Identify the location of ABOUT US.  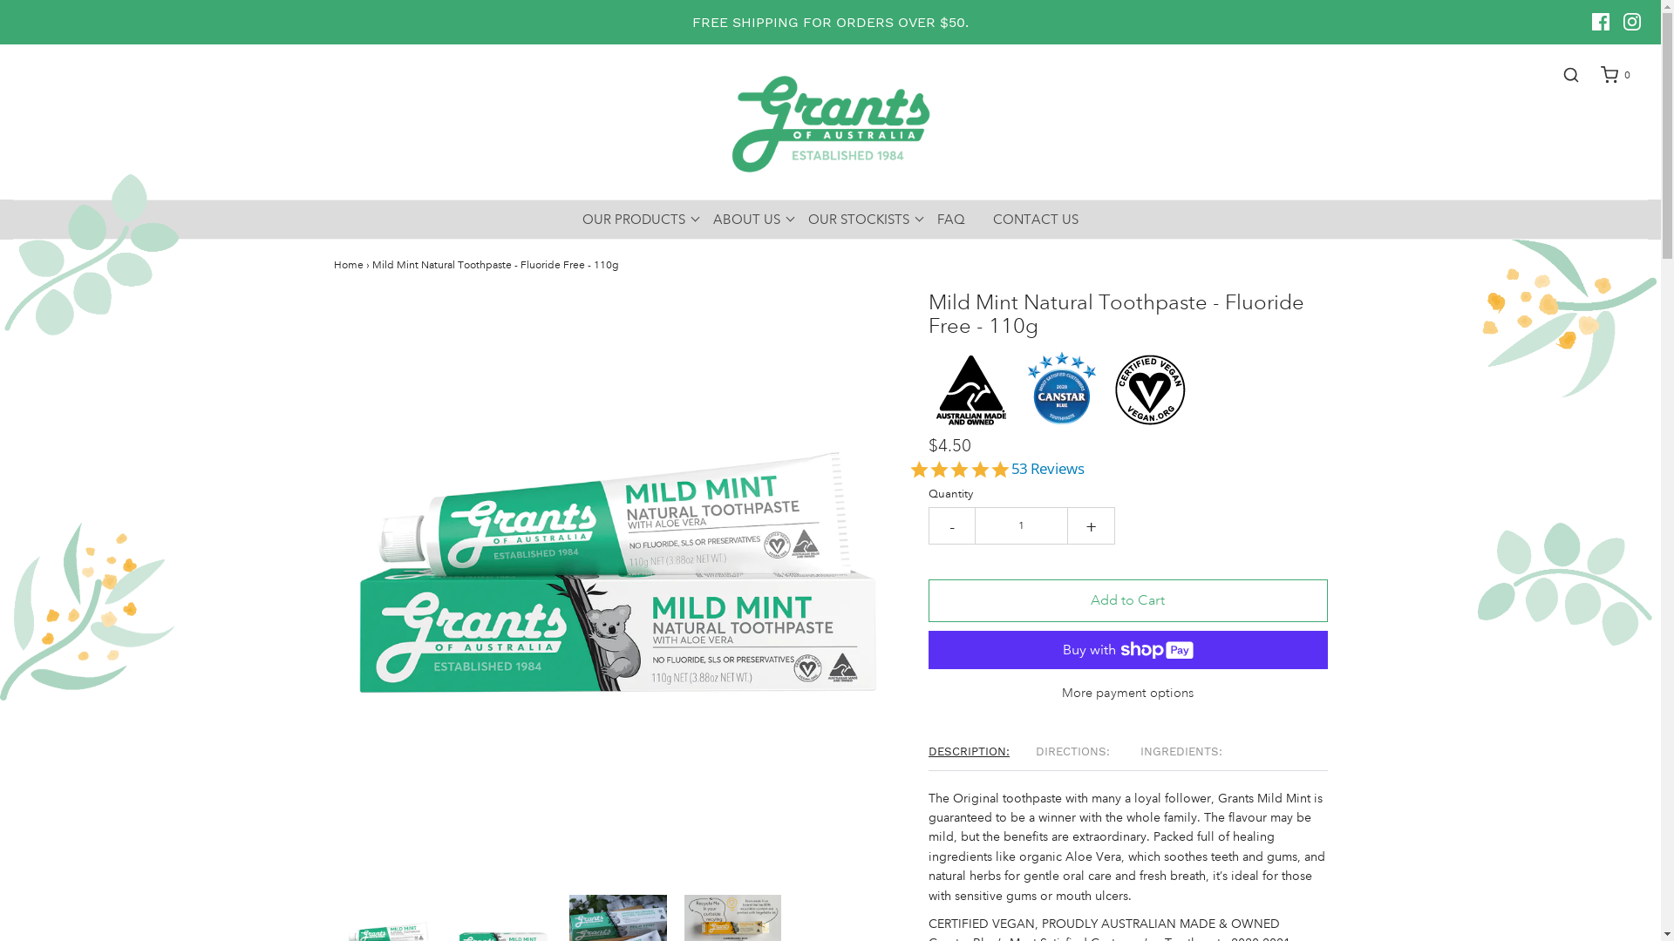
(746, 220).